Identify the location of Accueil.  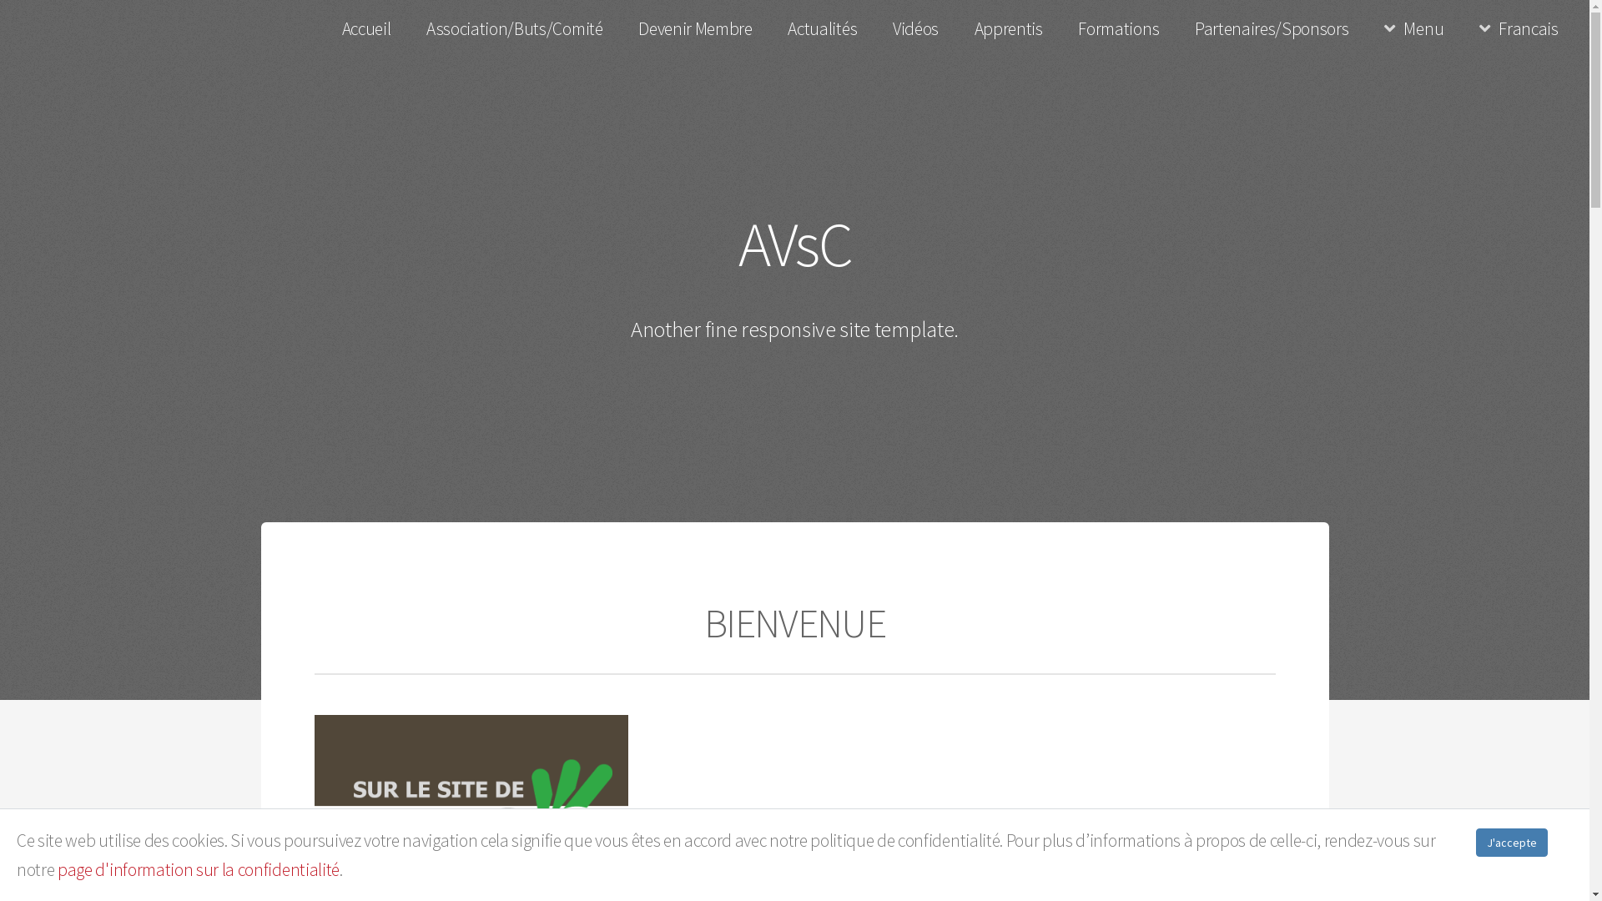
(365, 30).